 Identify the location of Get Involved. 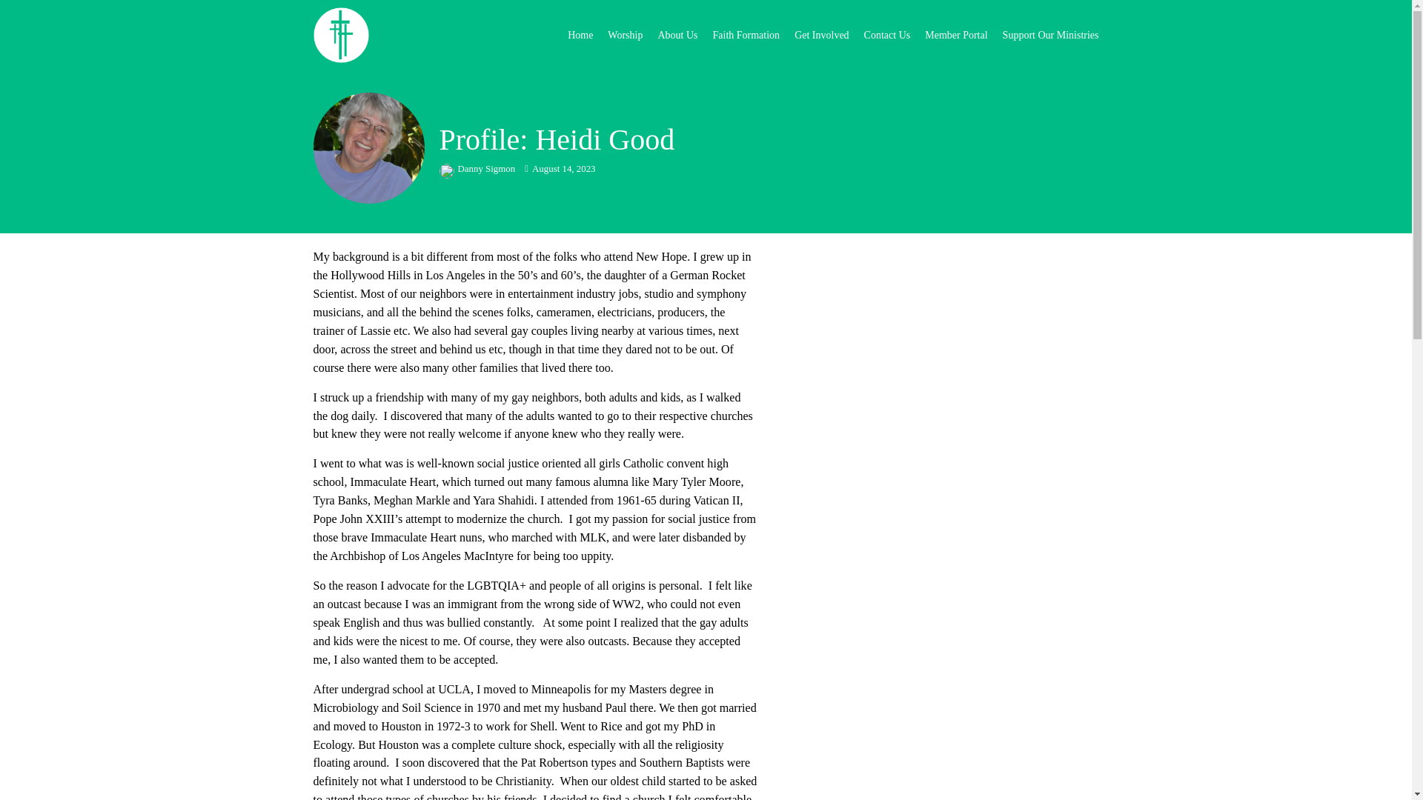
(821, 36).